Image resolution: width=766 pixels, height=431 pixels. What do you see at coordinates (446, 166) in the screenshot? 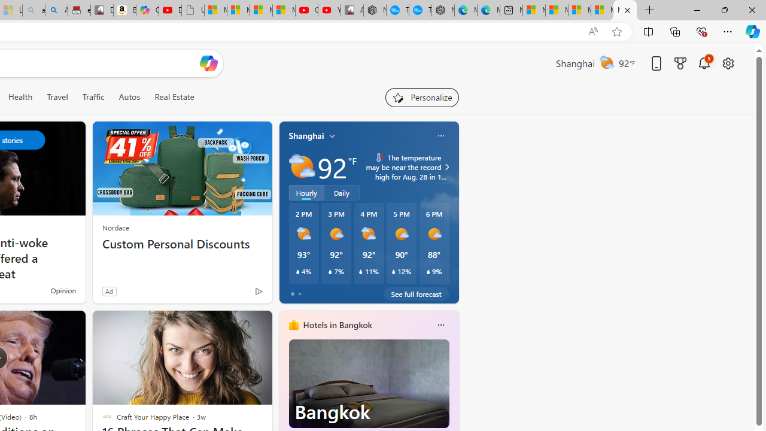
I see `Class: weather-arrow-glyph` at bounding box center [446, 166].